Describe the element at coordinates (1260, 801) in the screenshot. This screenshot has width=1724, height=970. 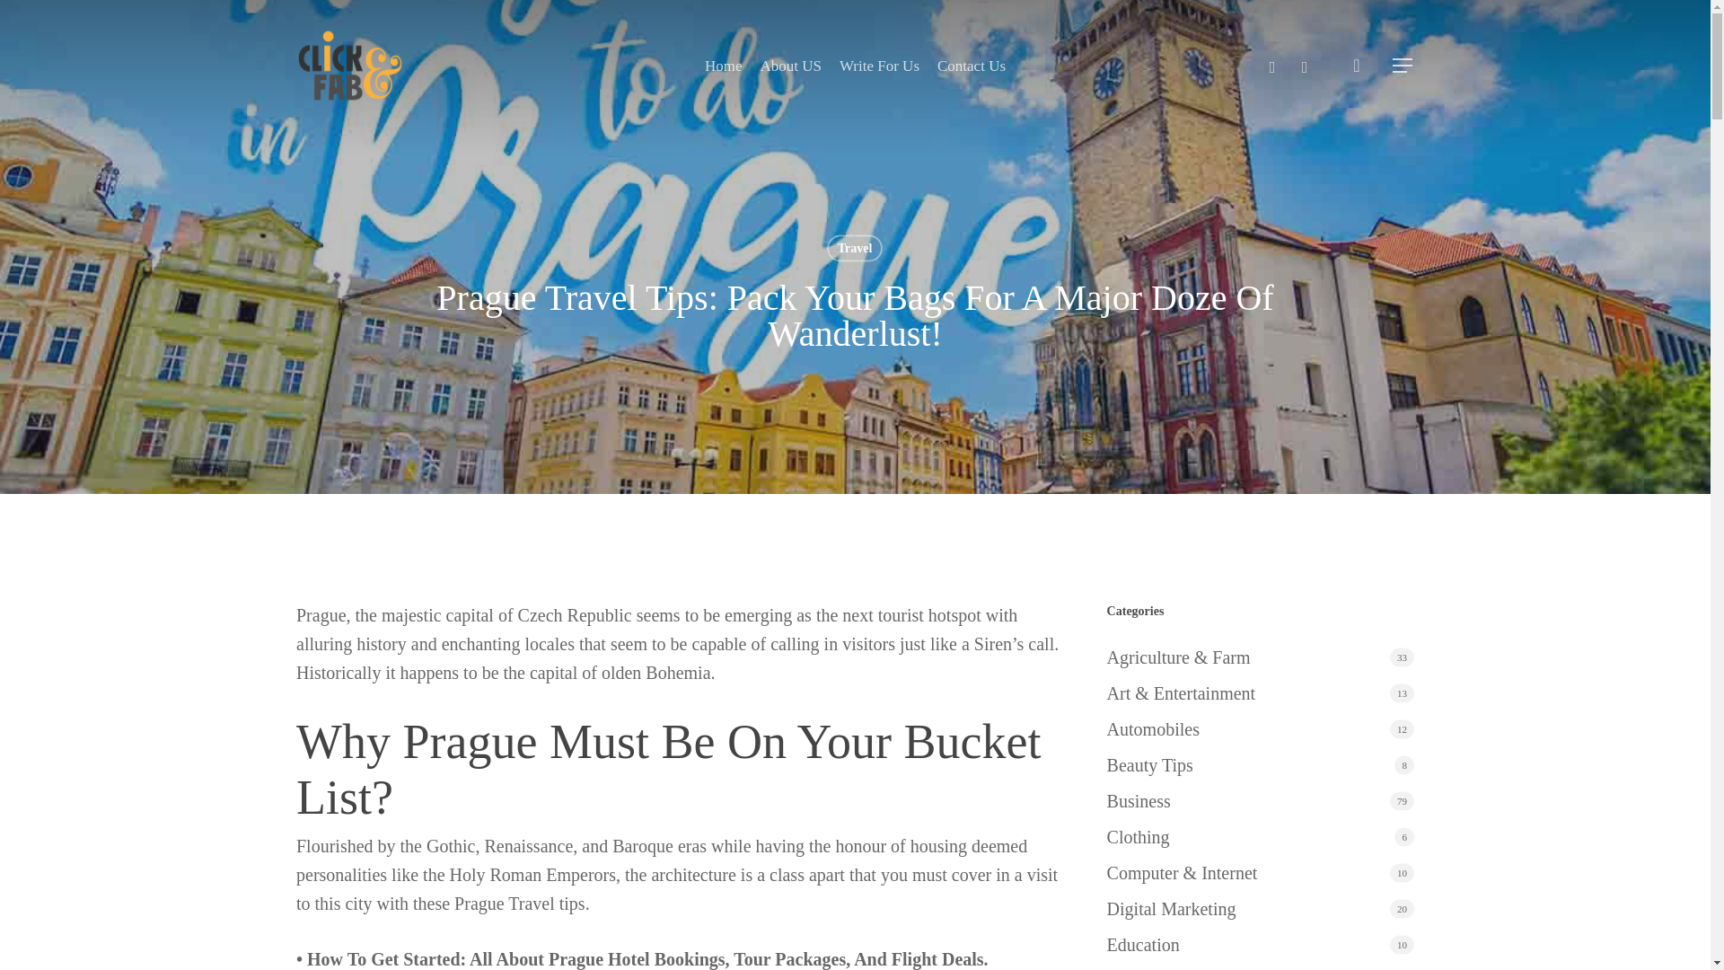
I see `Business` at that location.